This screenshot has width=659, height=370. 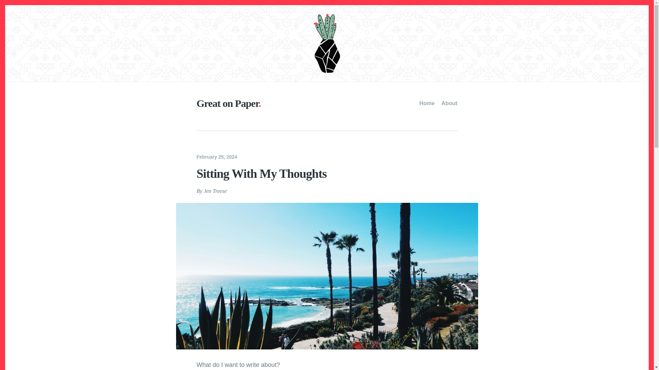 I want to click on Home, so click(x=427, y=103).